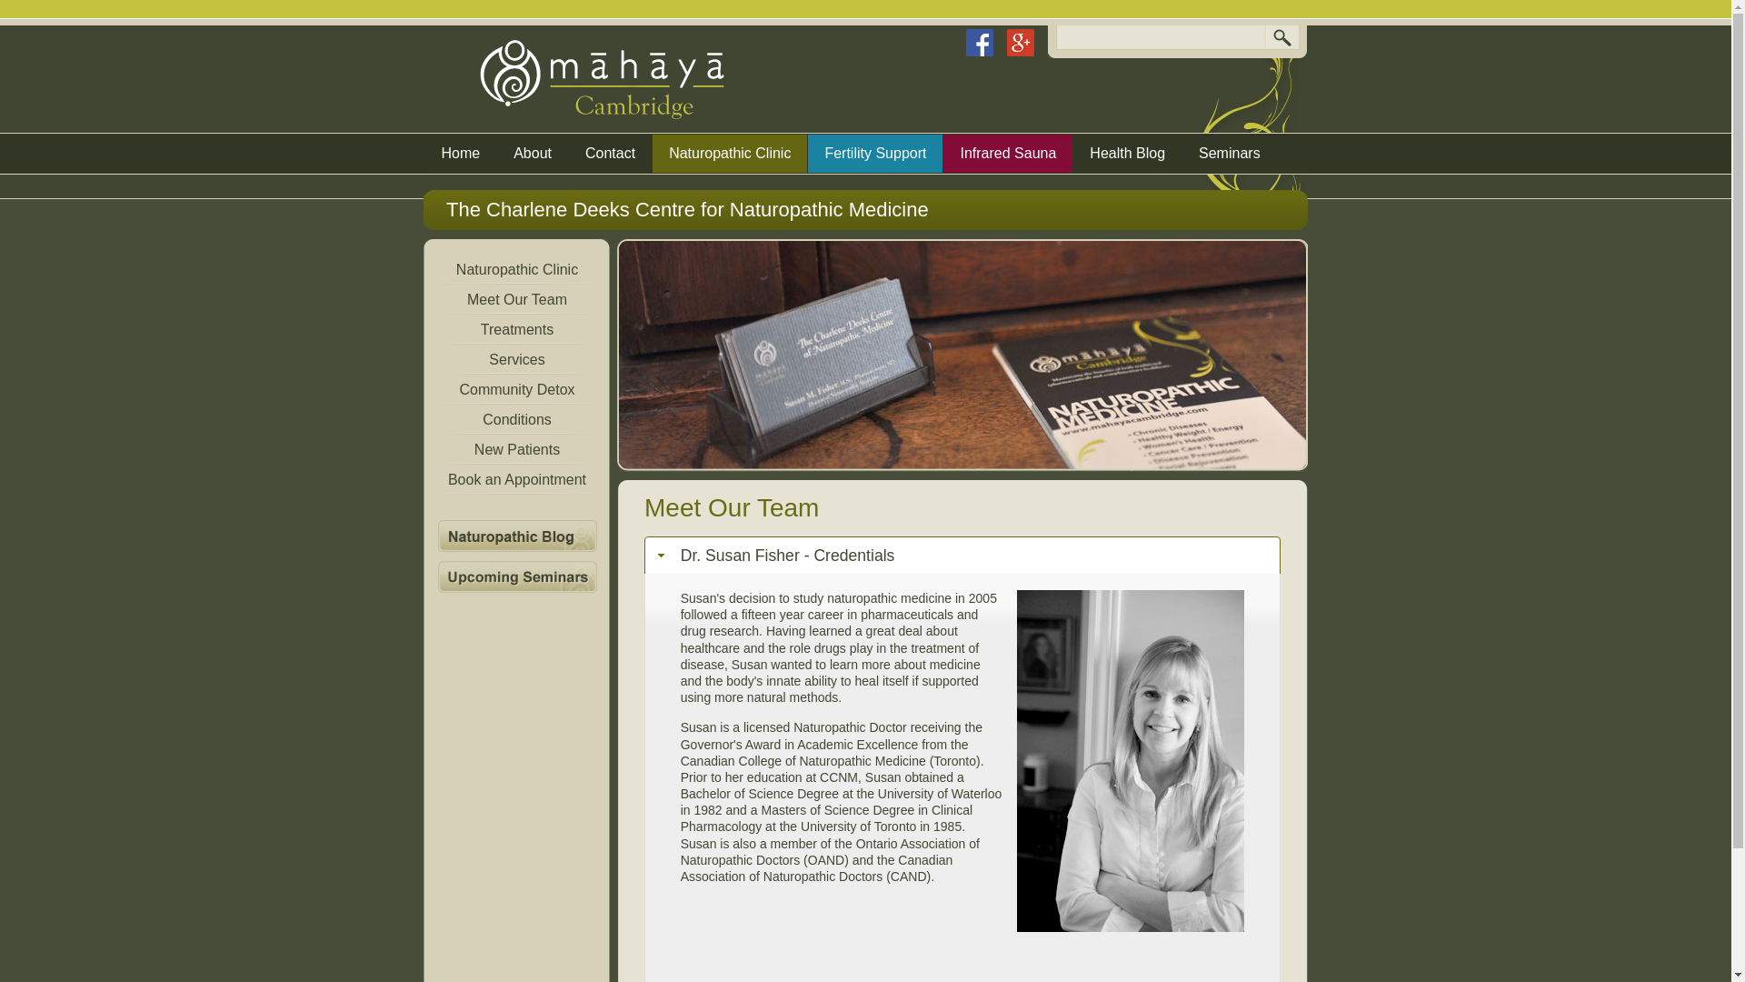 This screenshot has height=982, width=1745. What do you see at coordinates (1127, 153) in the screenshot?
I see `Health Blog` at bounding box center [1127, 153].